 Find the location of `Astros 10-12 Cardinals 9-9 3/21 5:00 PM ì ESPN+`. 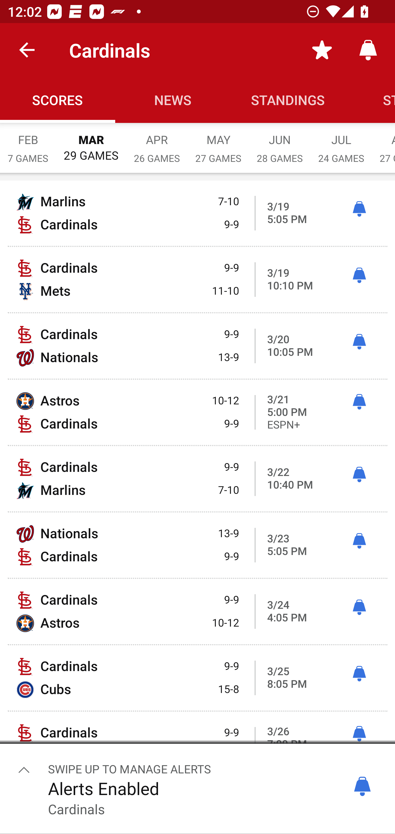

Astros 10-12 Cardinals 9-9 3/21 5:00 PM ì ESPN+ is located at coordinates (198, 412).